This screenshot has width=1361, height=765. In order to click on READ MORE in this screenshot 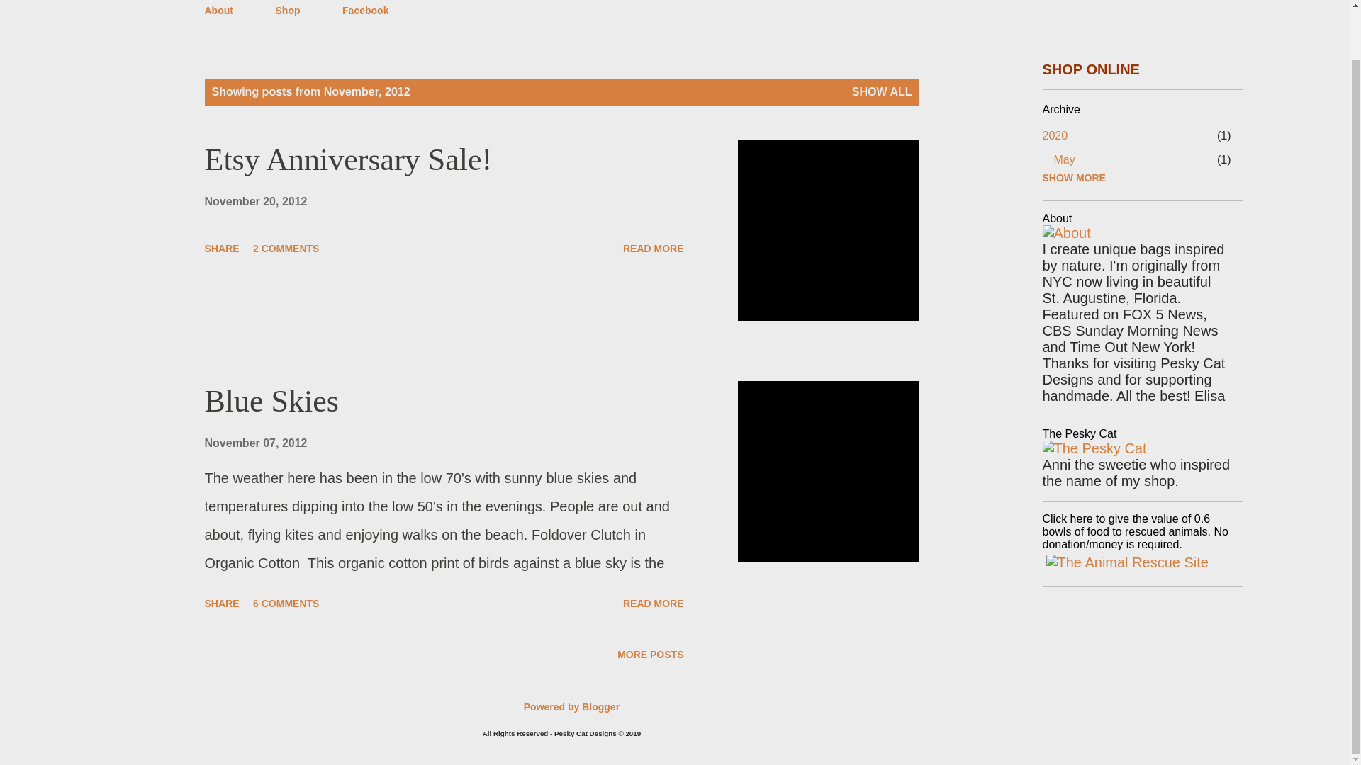, I will do `click(654, 603)`.